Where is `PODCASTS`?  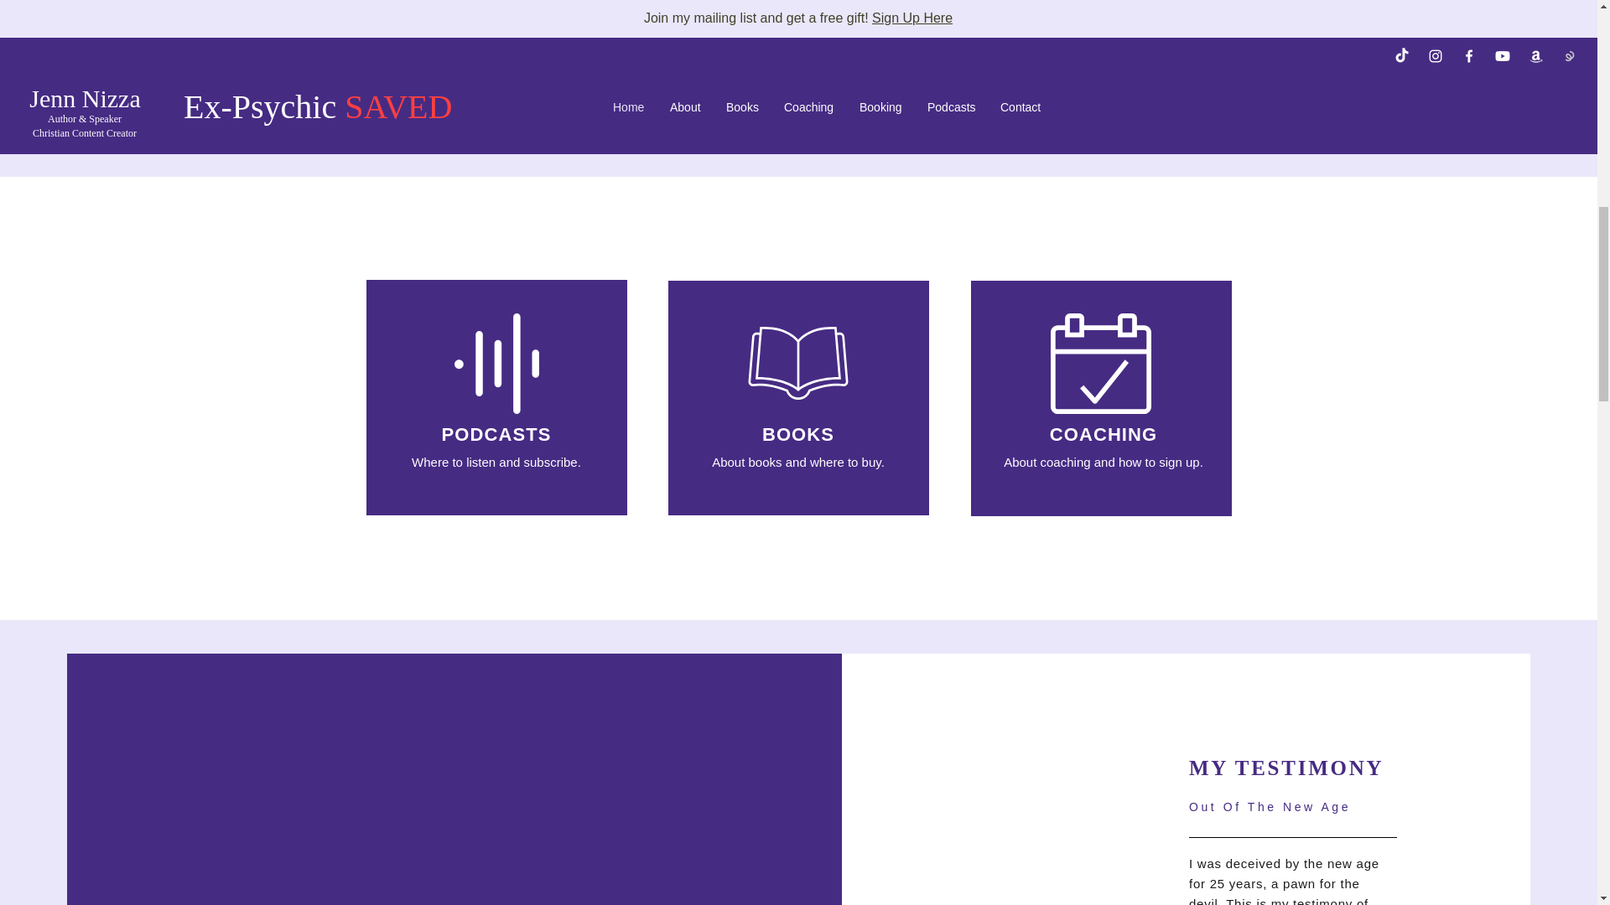 PODCASTS is located at coordinates (496, 434).